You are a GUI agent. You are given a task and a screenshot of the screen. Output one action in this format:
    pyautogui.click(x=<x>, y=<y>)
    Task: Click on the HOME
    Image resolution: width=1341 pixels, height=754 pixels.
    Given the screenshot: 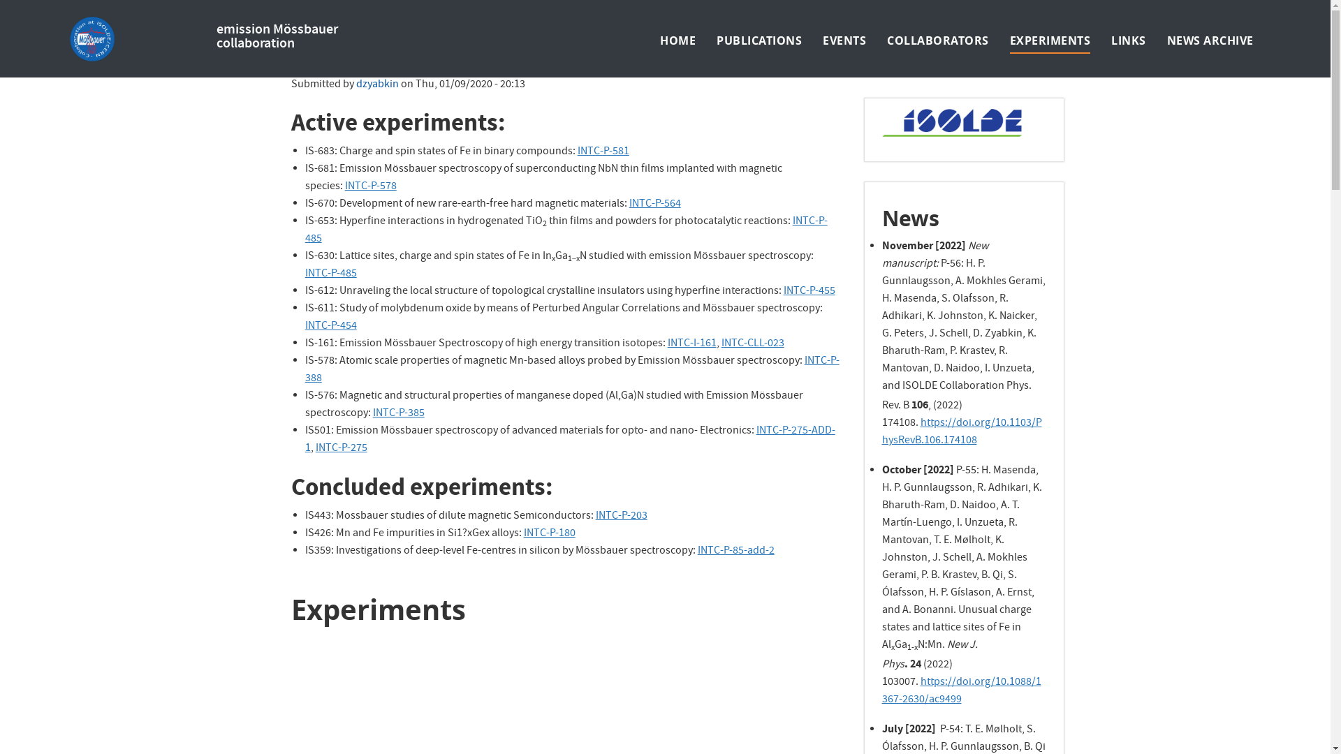 What is the action you would take?
    pyautogui.click(x=677, y=40)
    